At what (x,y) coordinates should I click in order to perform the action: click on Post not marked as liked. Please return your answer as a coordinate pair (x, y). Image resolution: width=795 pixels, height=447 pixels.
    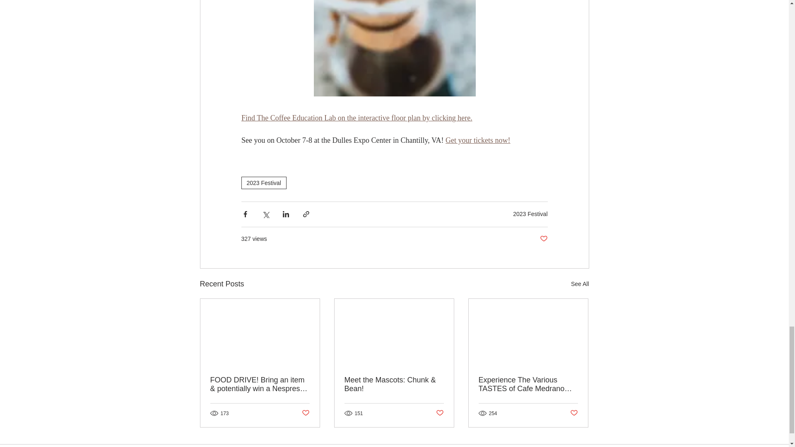
    Looking at the image, I should click on (305, 413).